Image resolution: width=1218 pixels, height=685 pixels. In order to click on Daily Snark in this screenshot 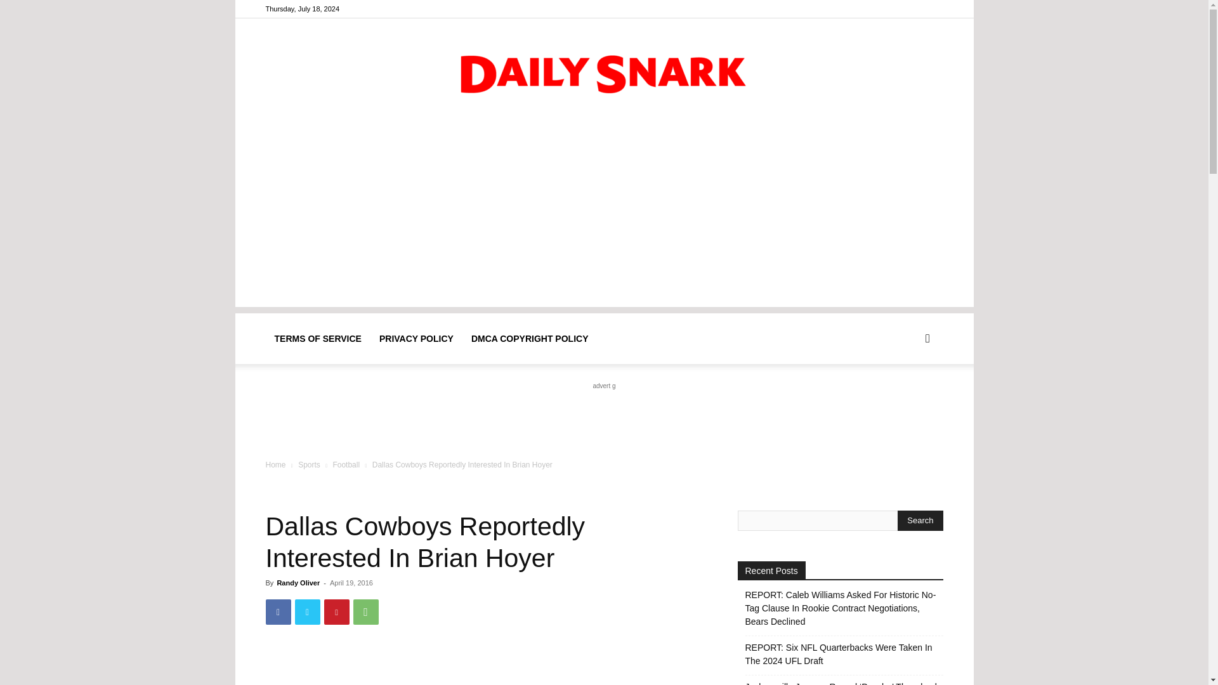, I will do `click(604, 71)`.